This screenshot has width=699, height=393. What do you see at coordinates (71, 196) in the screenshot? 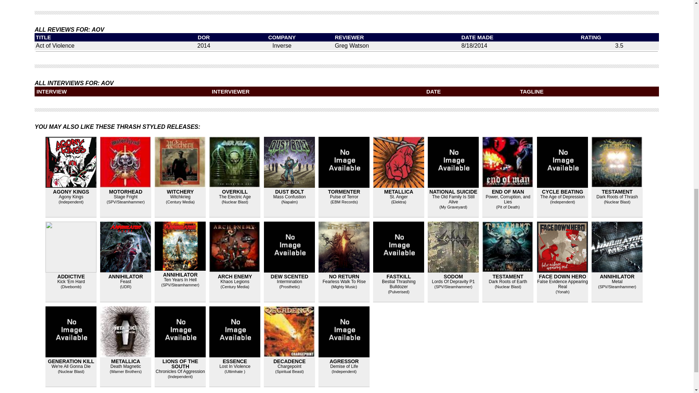
I see `Agony Kings` at bounding box center [71, 196].